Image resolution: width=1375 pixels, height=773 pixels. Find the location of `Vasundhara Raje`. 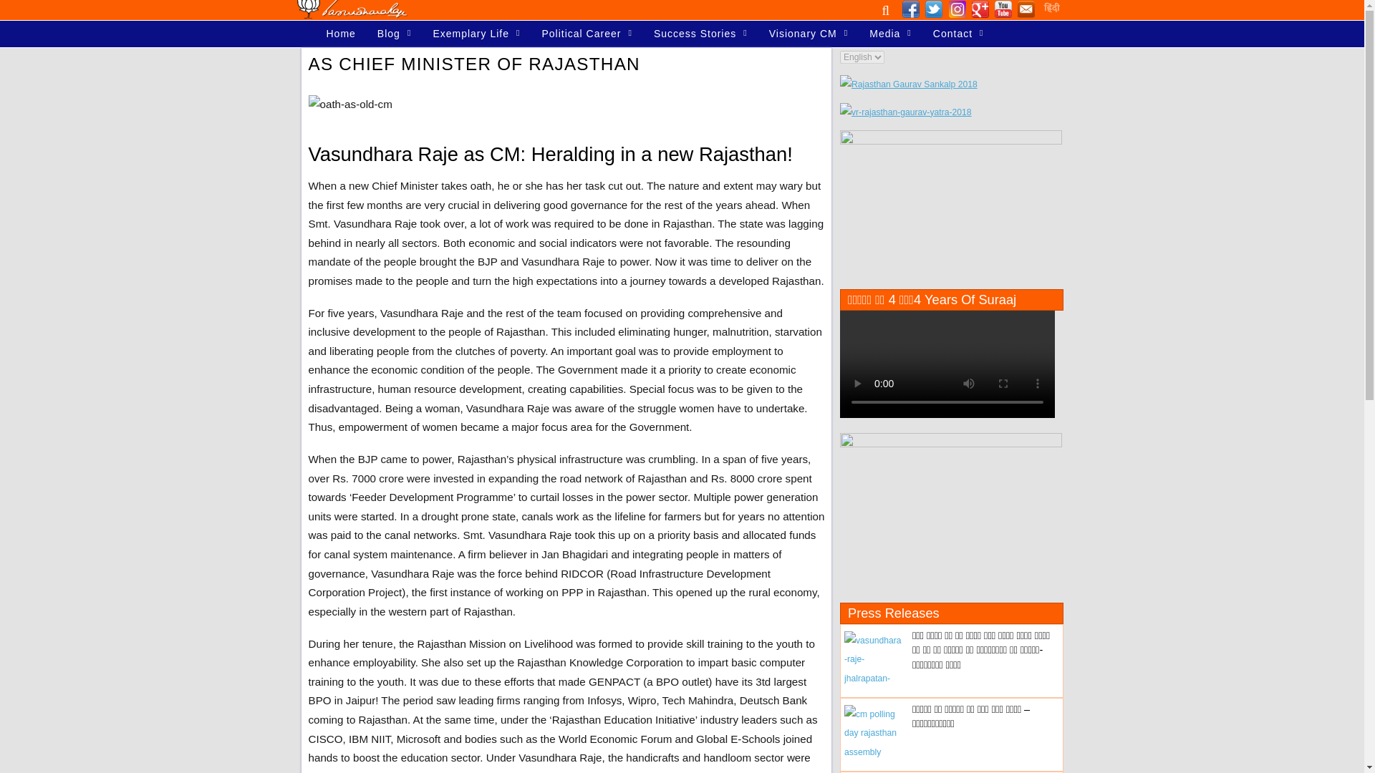

Vasundhara Raje is located at coordinates (351, 9).